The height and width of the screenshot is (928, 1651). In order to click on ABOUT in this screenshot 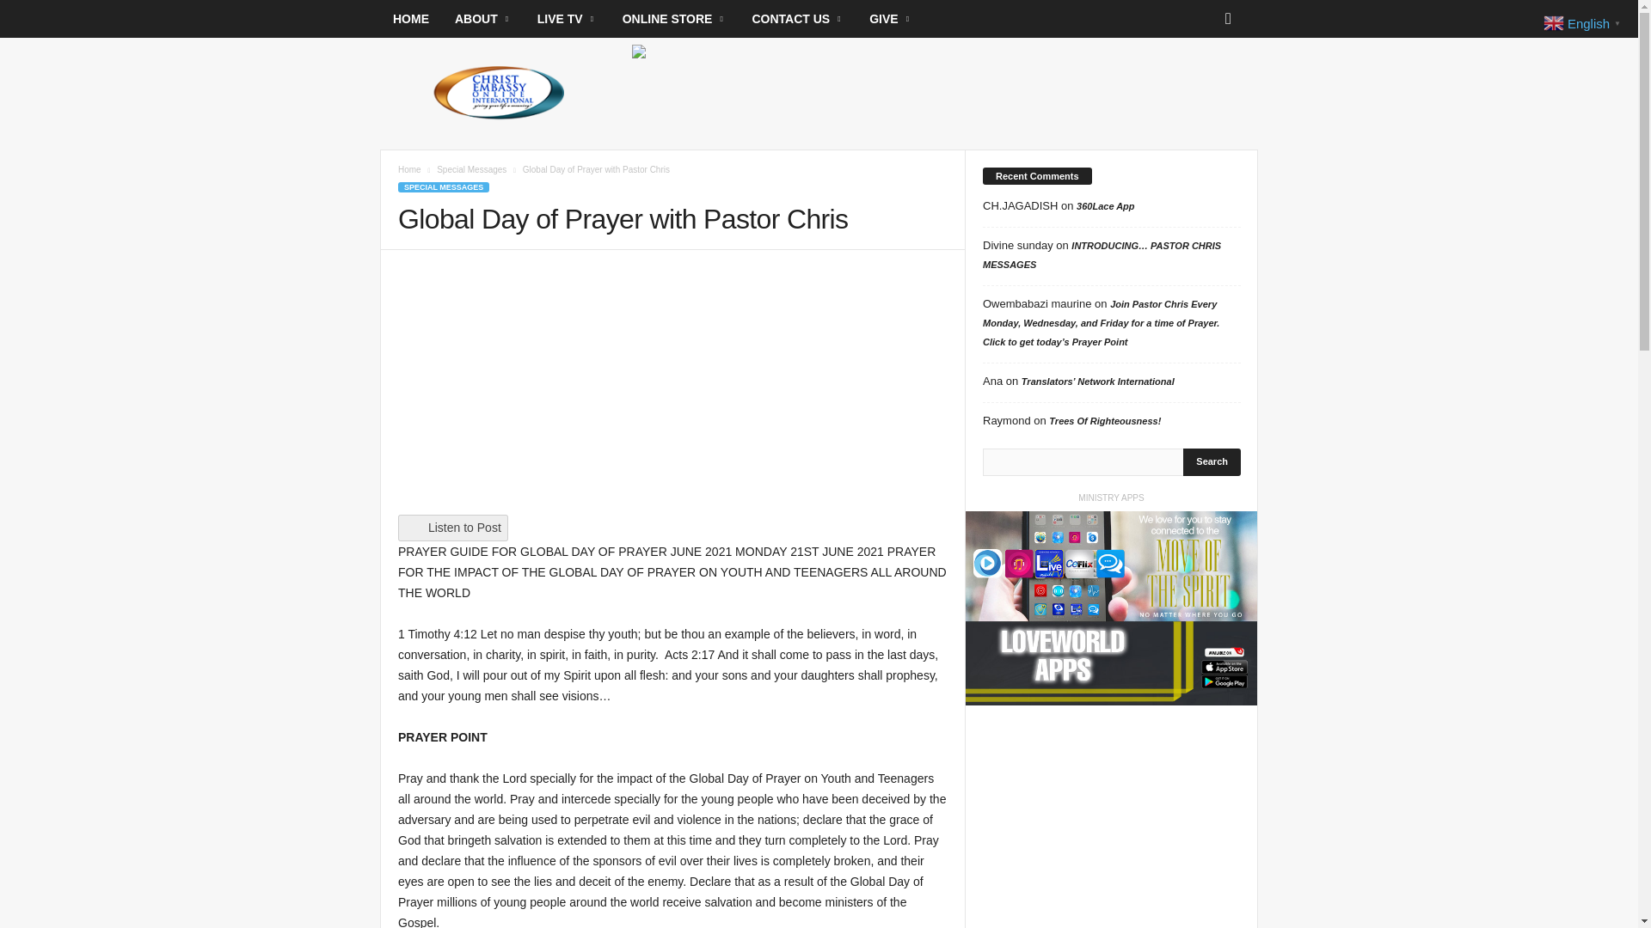, I will do `click(483, 19)`.